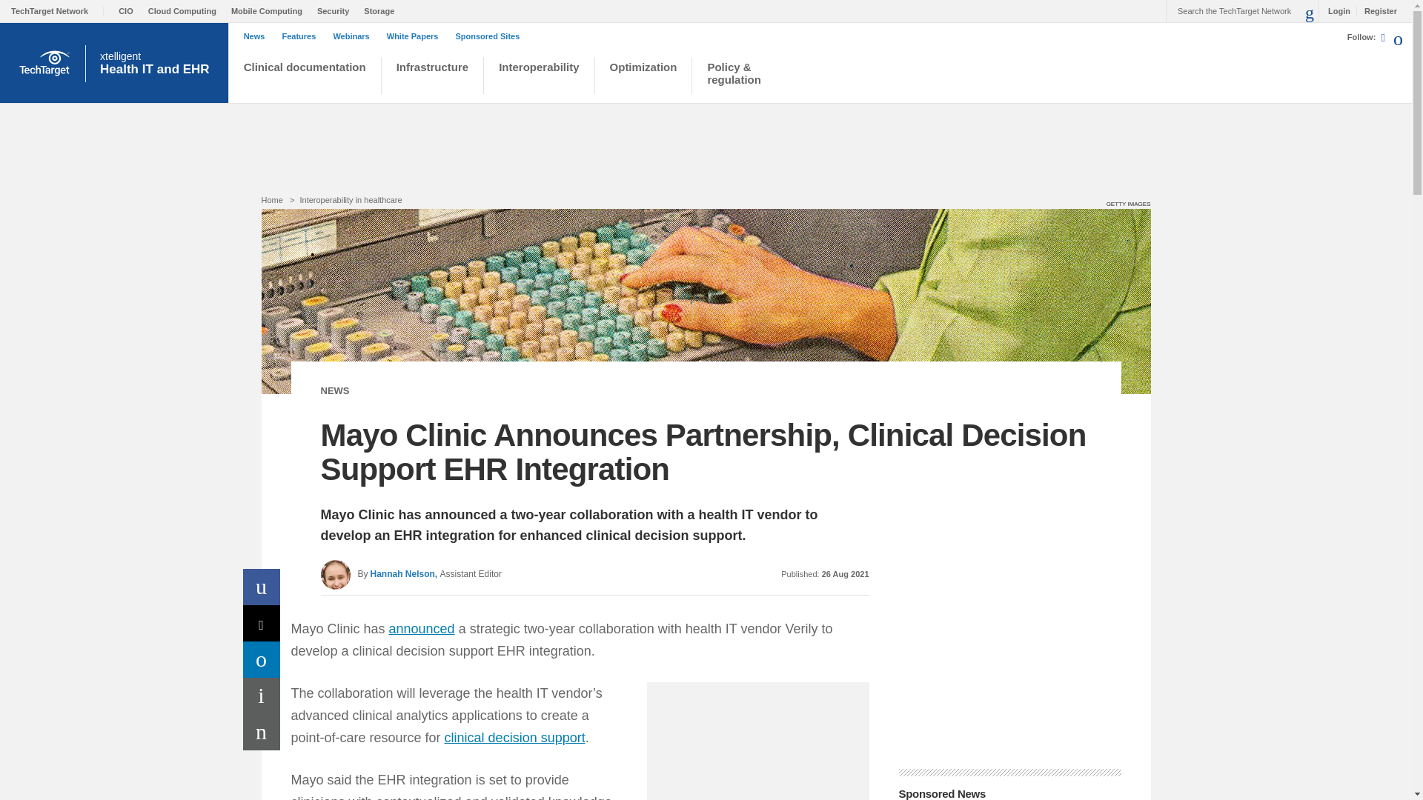 The height and width of the screenshot is (800, 1423). I want to click on Share on Facebook, so click(262, 587).